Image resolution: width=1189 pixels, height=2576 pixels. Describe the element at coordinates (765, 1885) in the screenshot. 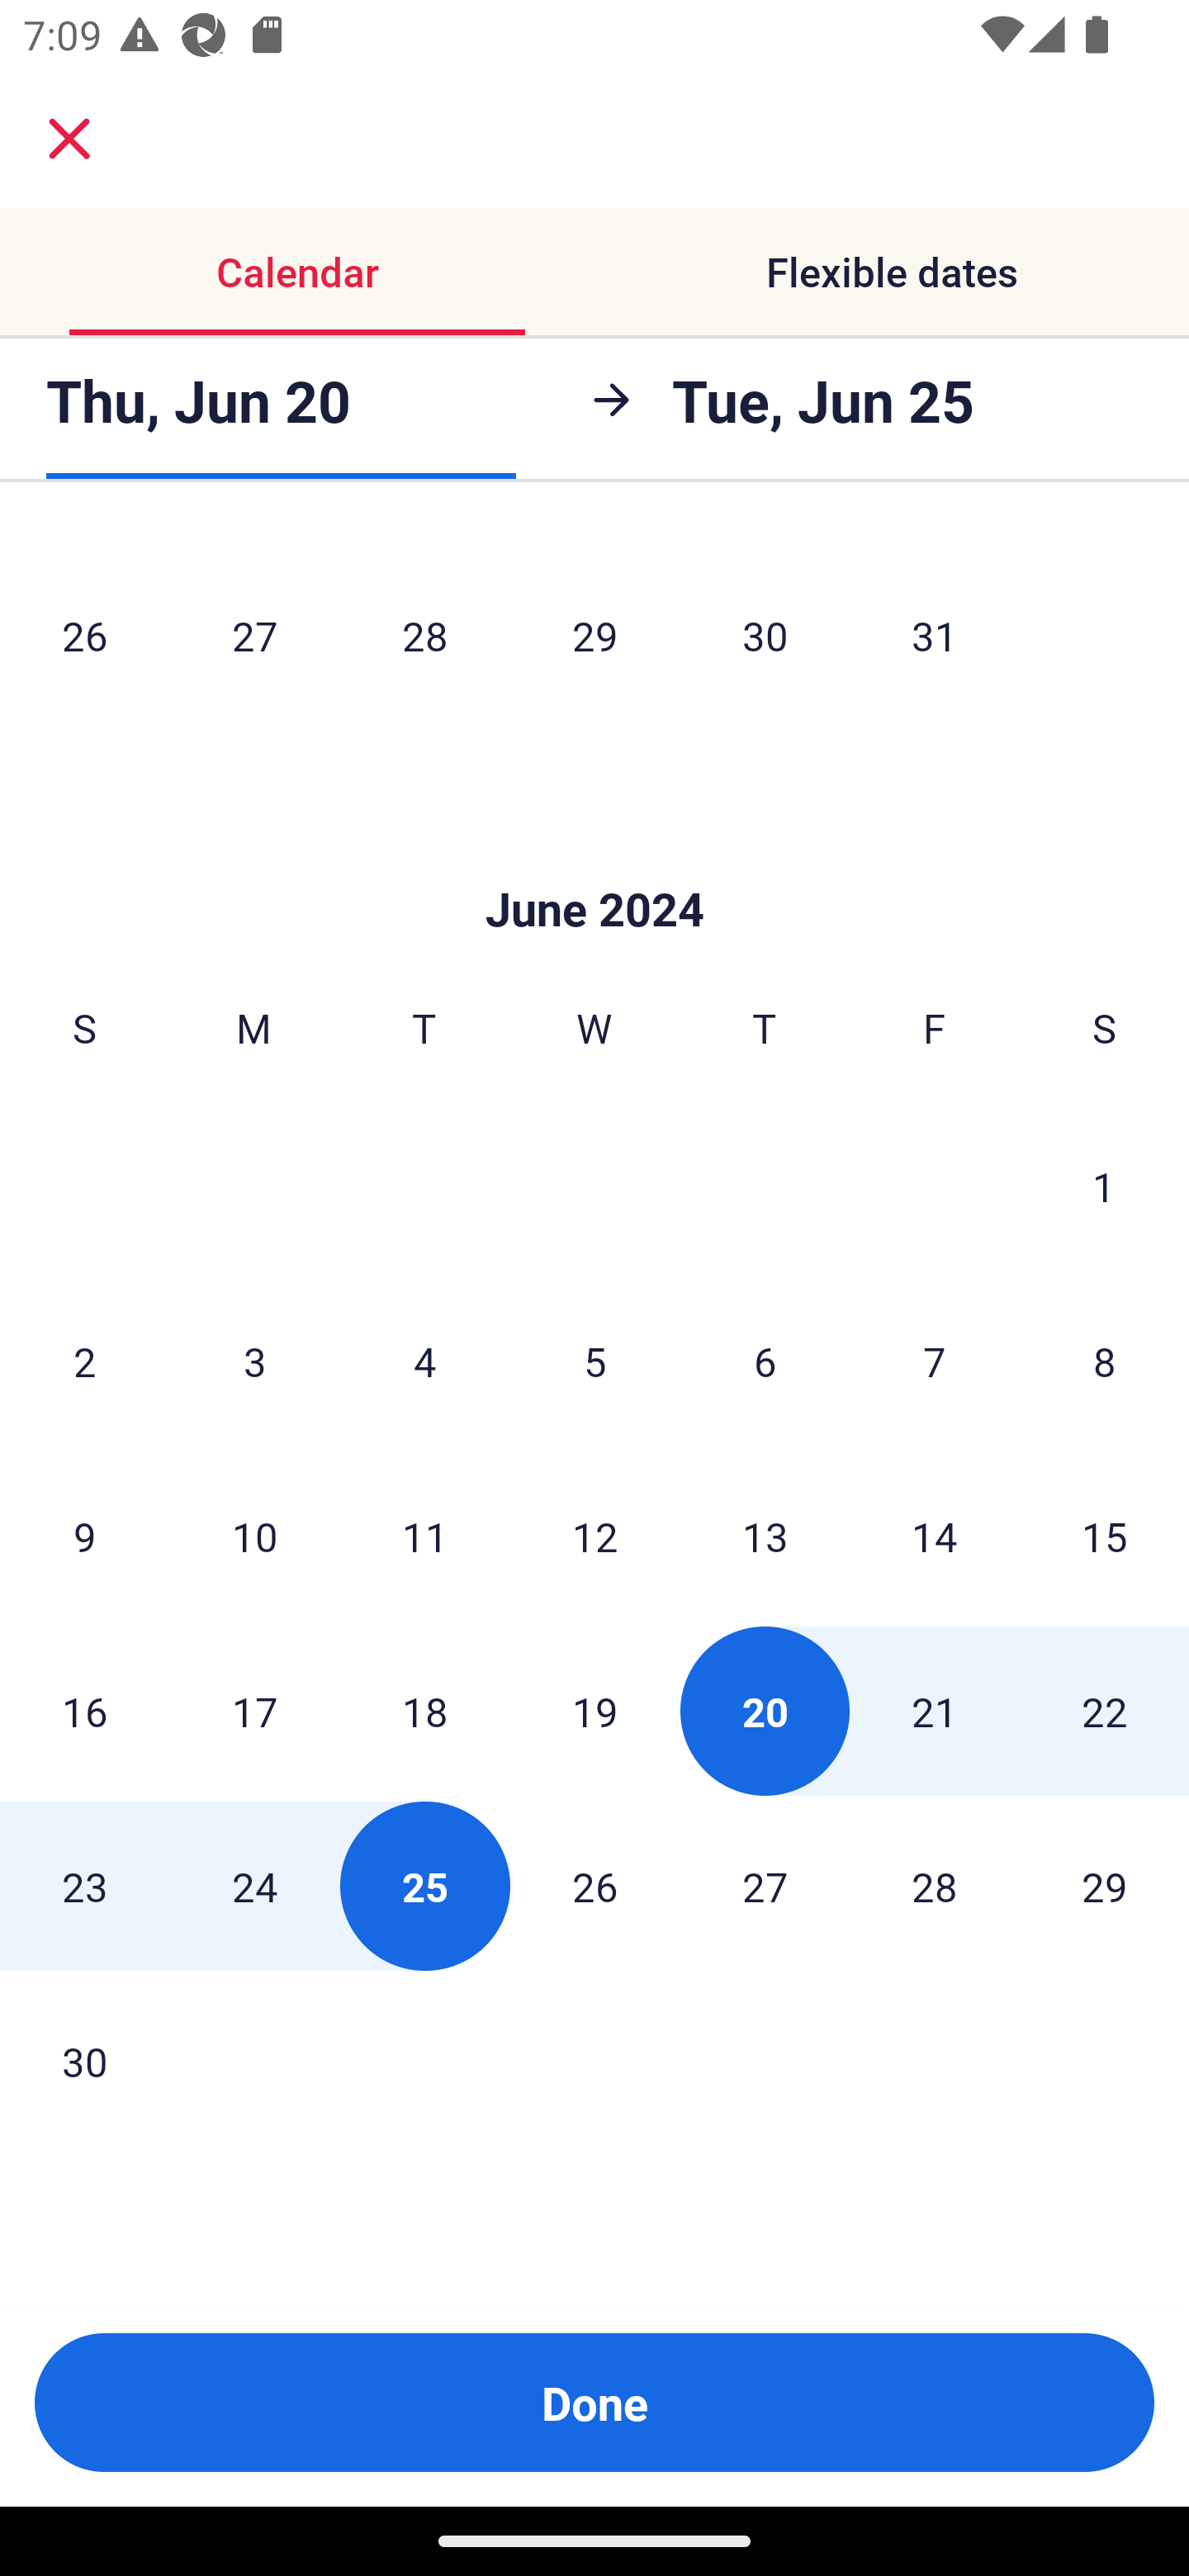

I see `27 Thursday, June 27, 2024` at that location.